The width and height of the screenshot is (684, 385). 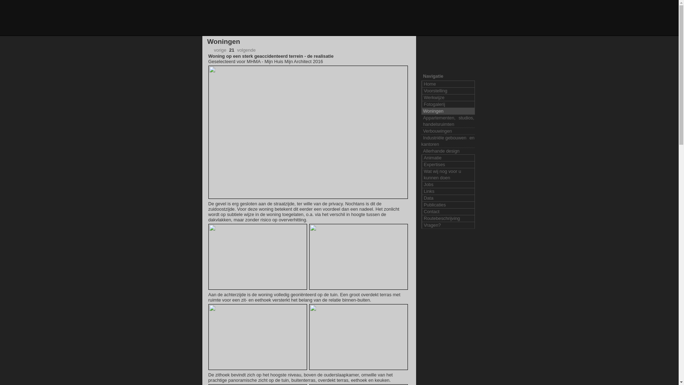 I want to click on Publicaties, so click(x=448, y=205).